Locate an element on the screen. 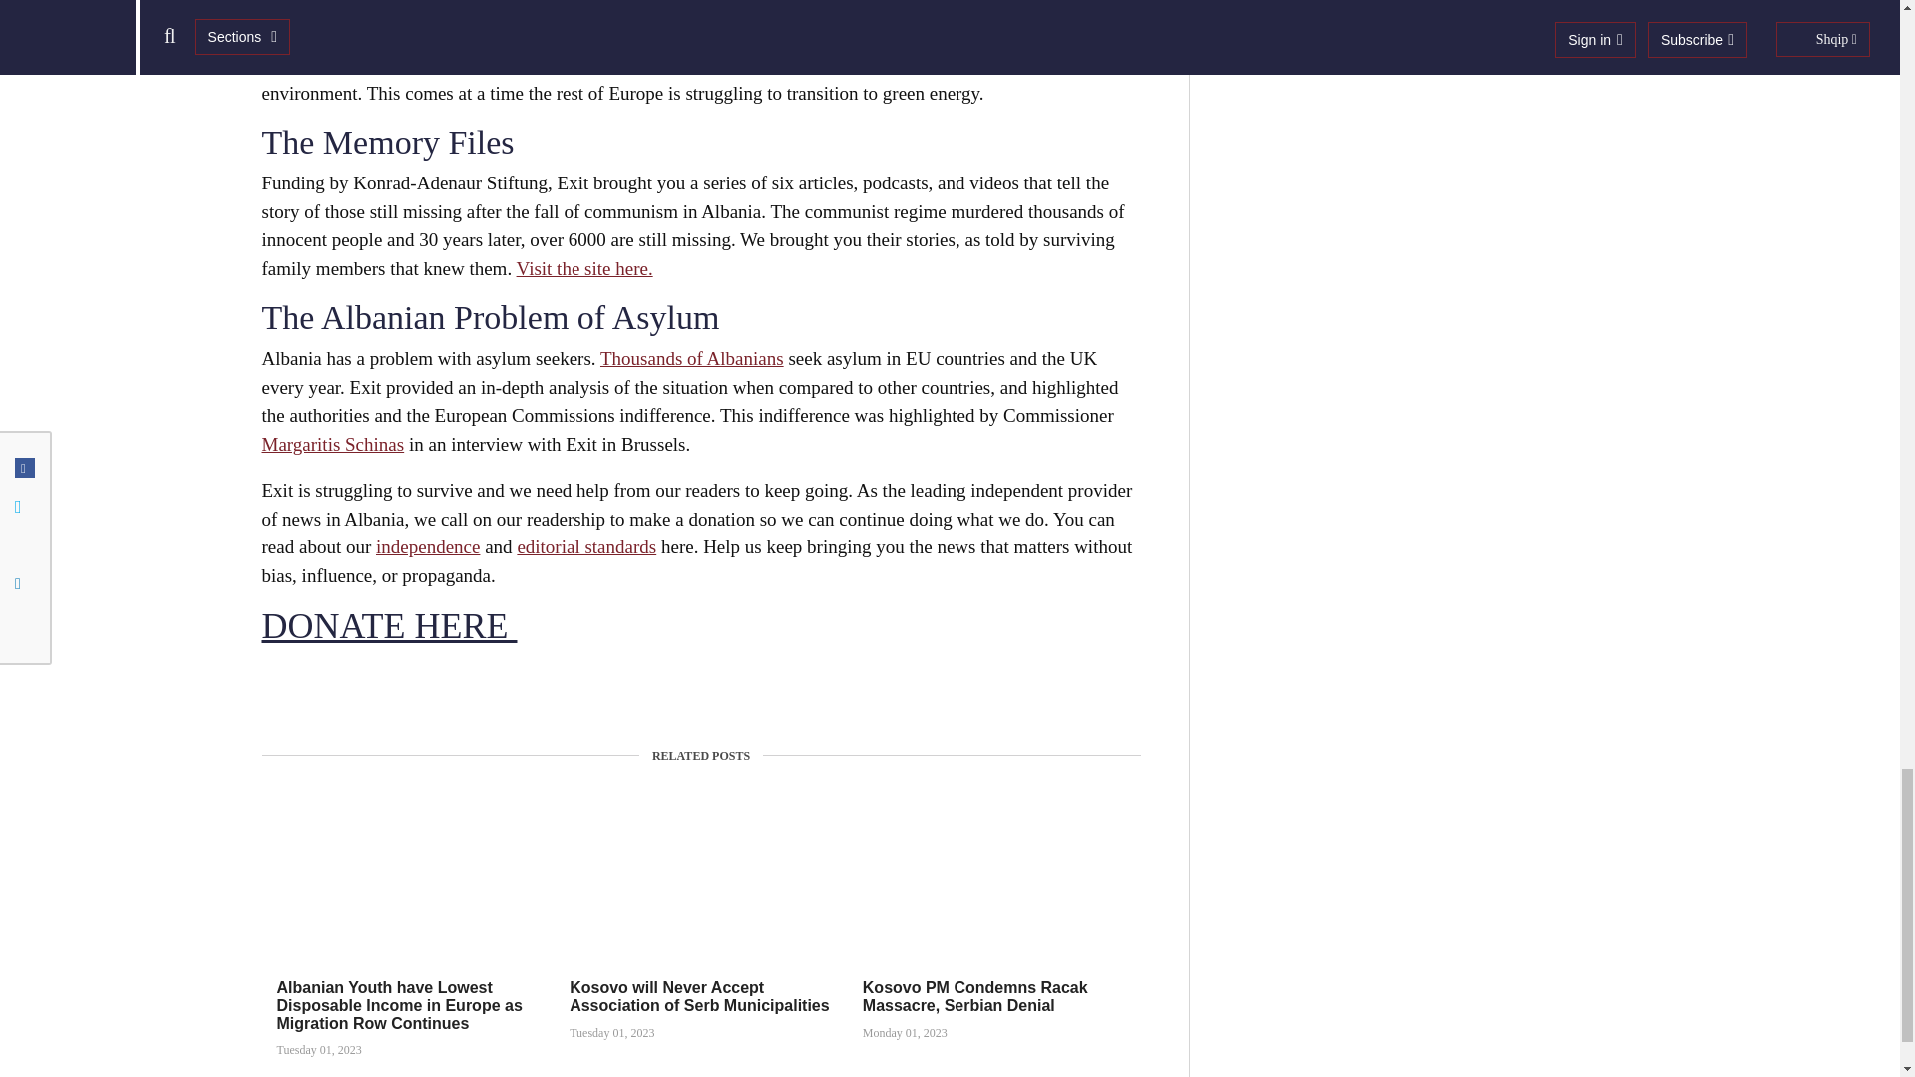 This screenshot has height=1077, width=1915. Kosovo will Never Accept Association of Serb Municipalities is located at coordinates (698, 996).